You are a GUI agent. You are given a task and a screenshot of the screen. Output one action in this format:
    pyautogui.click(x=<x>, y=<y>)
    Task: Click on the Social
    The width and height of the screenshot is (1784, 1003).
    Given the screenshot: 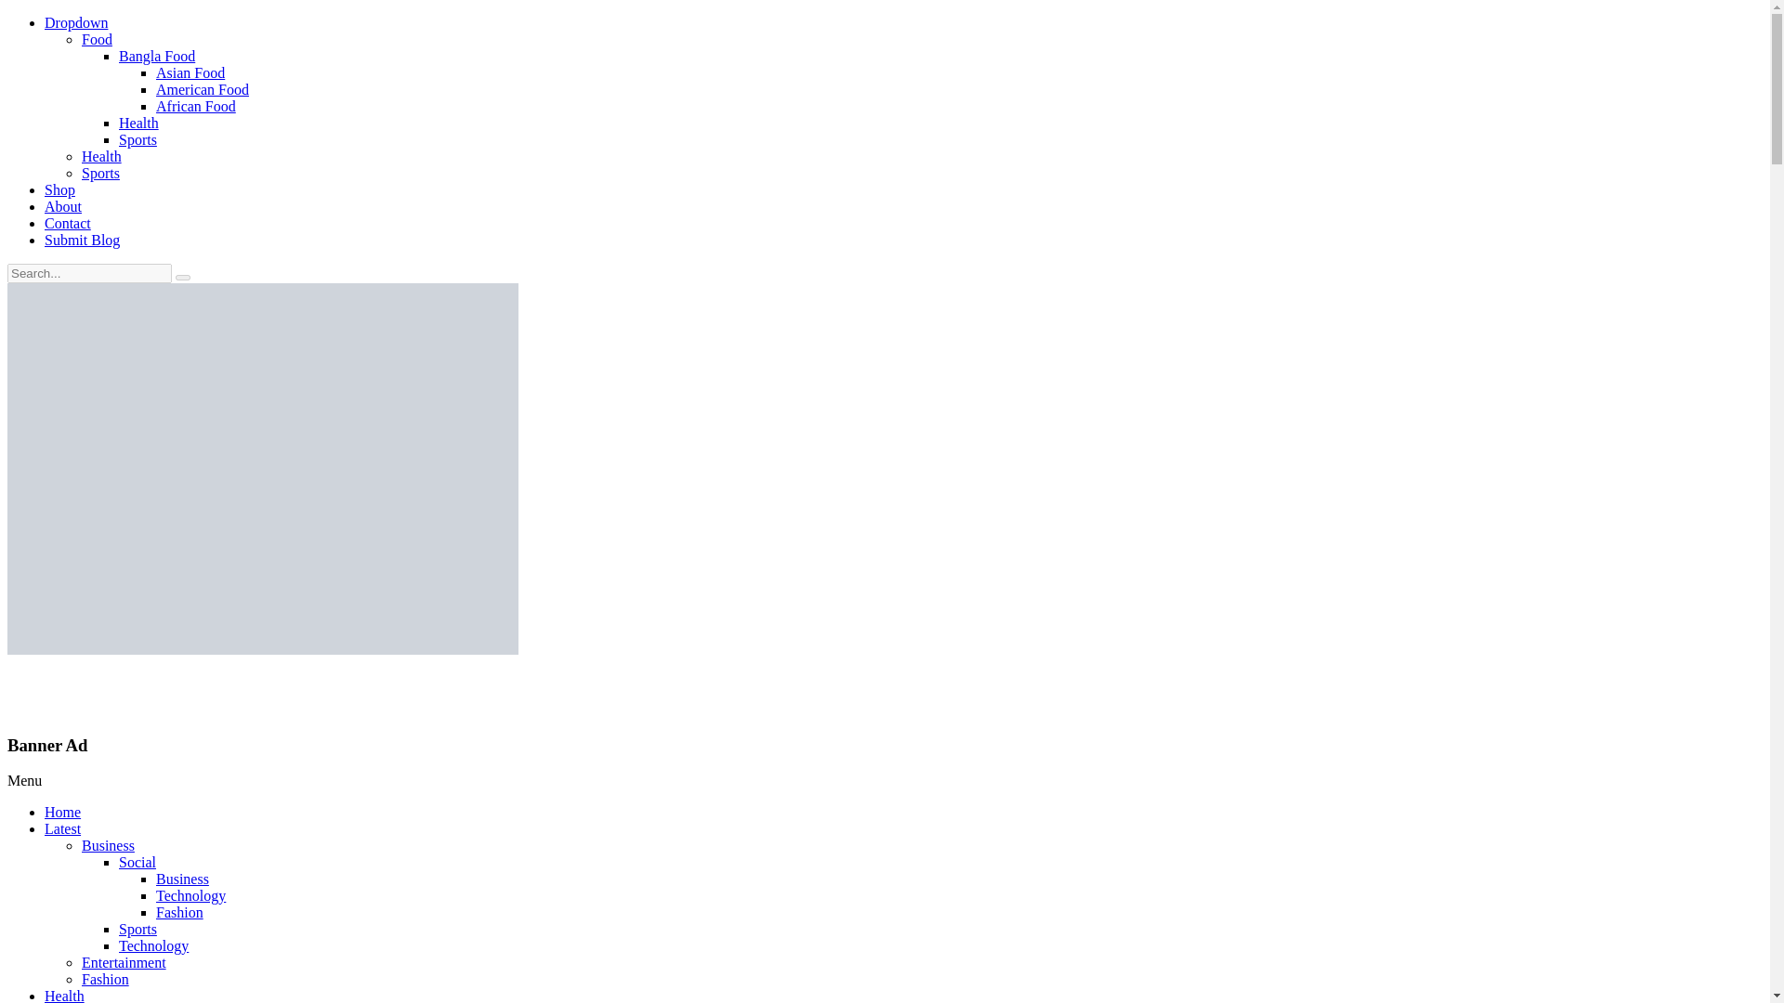 What is the action you would take?
    pyautogui.click(x=138, y=862)
    